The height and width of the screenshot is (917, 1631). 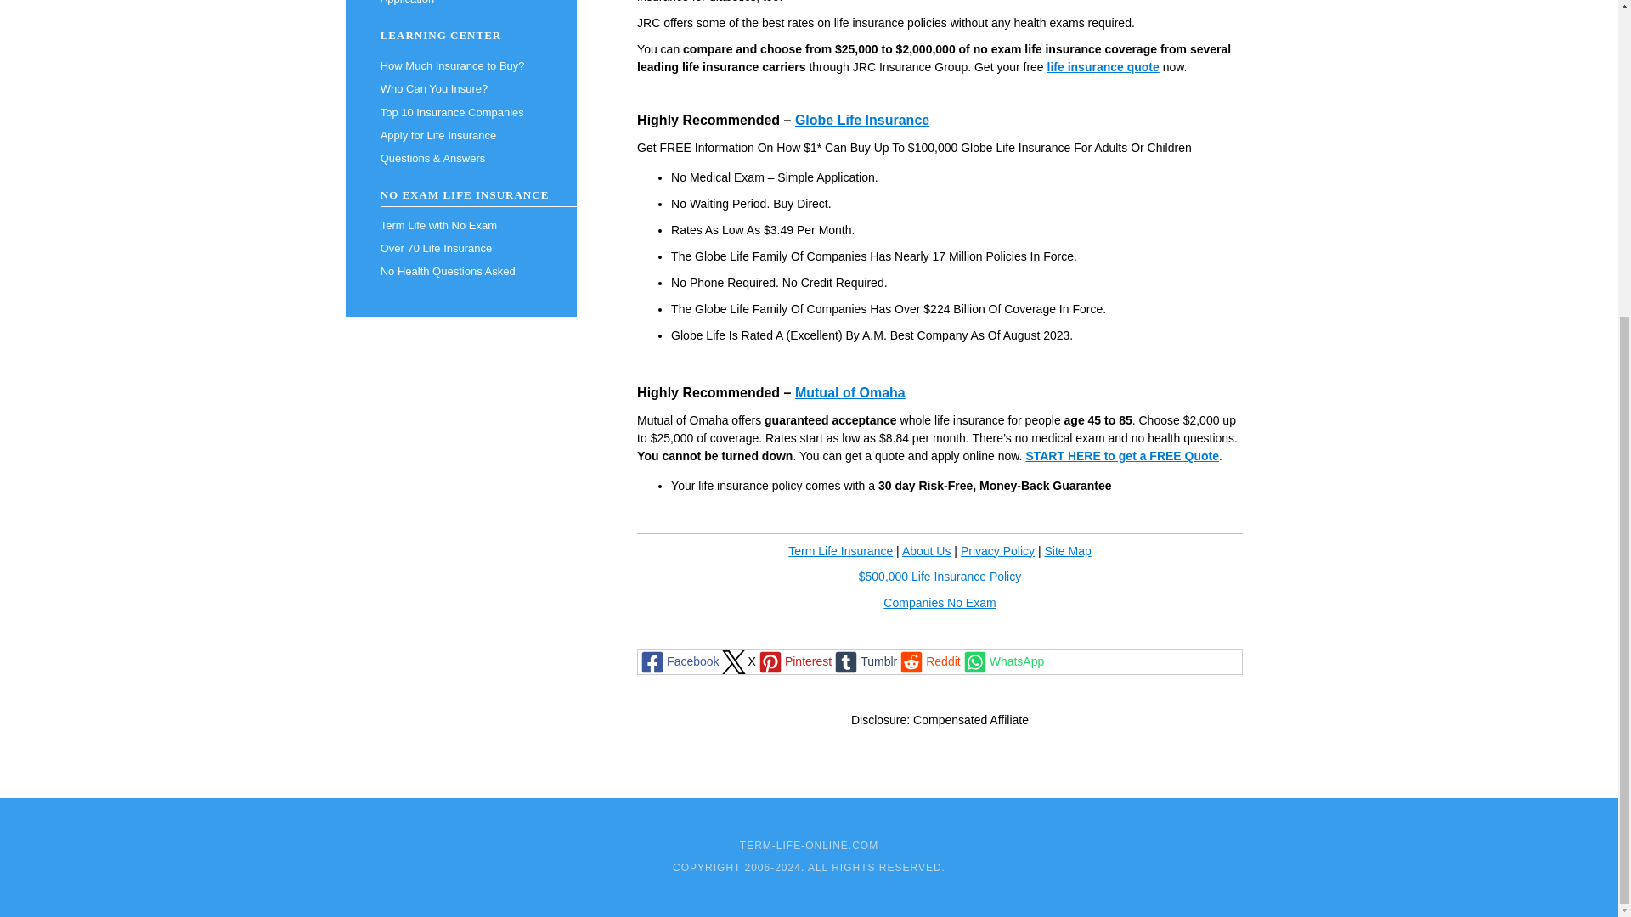 I want to click on Top 10 Insurance Companies, so click(x=460, y=112).